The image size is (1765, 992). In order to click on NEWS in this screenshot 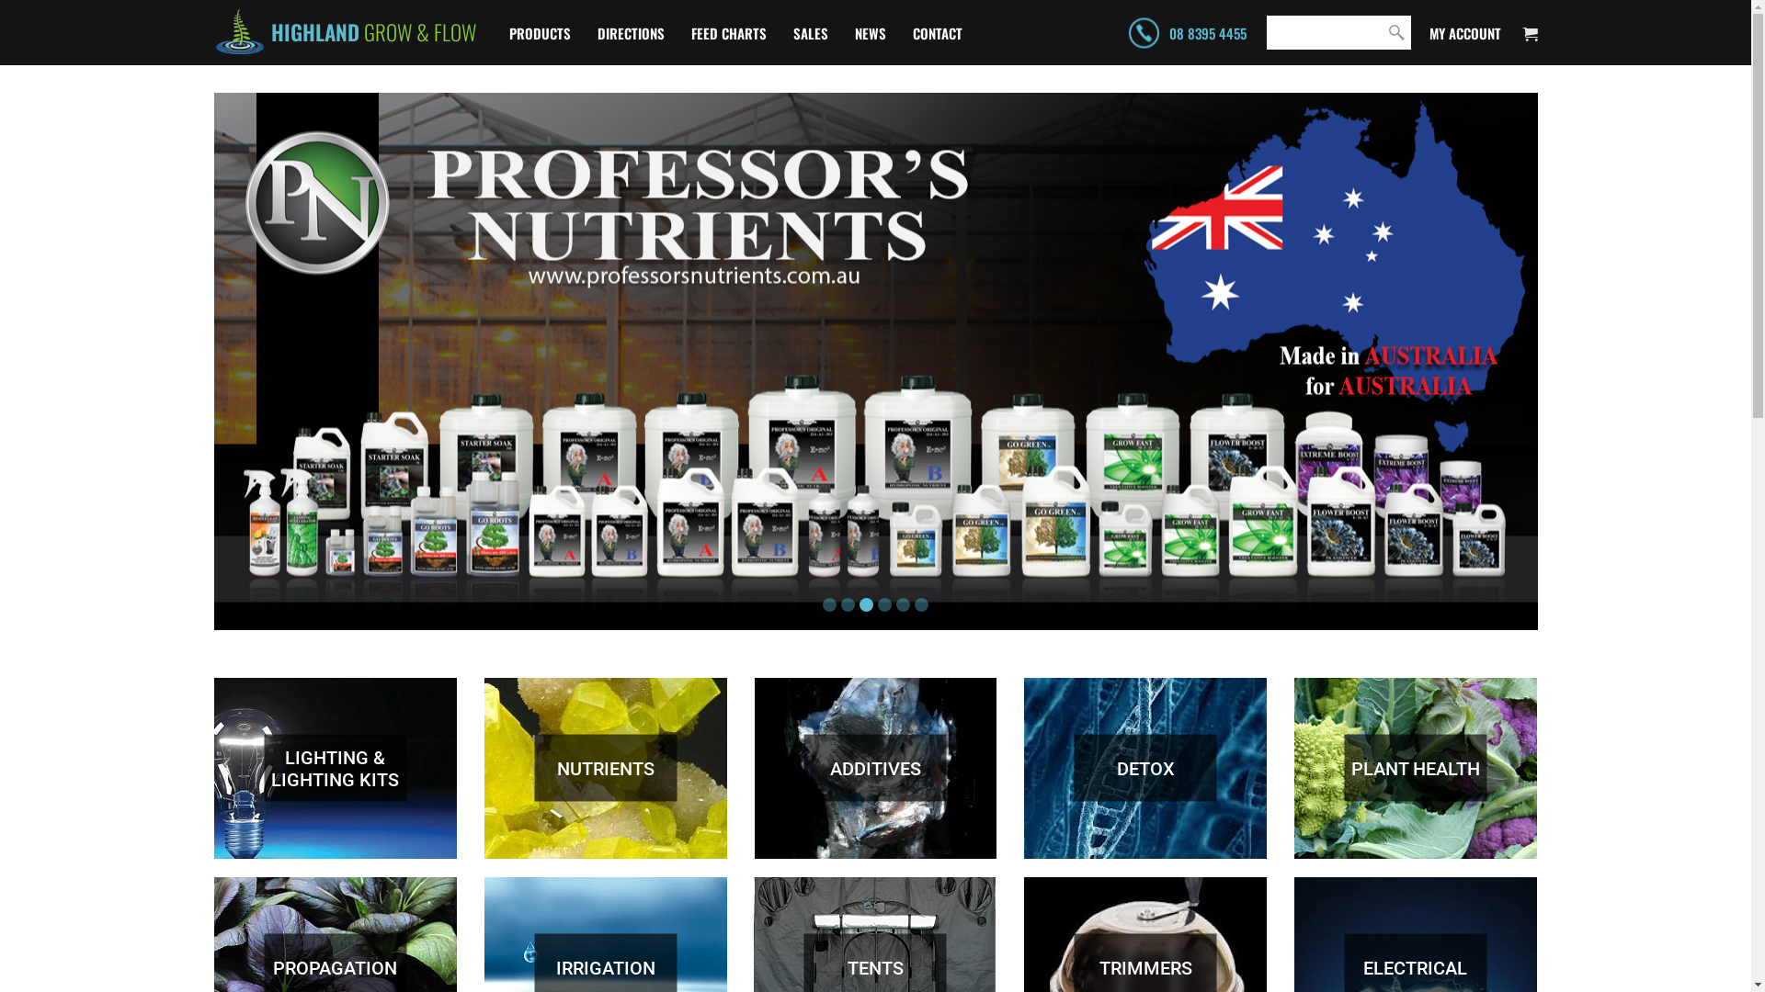, I will do `click(871, 33)`.